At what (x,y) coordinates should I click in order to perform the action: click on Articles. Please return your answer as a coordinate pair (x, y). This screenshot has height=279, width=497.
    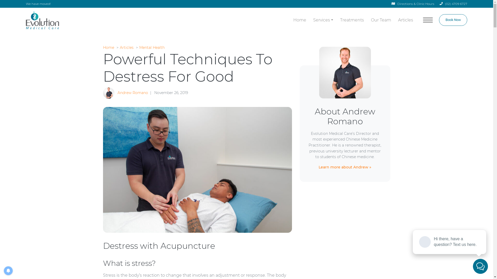
    Looking at the image, I should click on (406, 20).